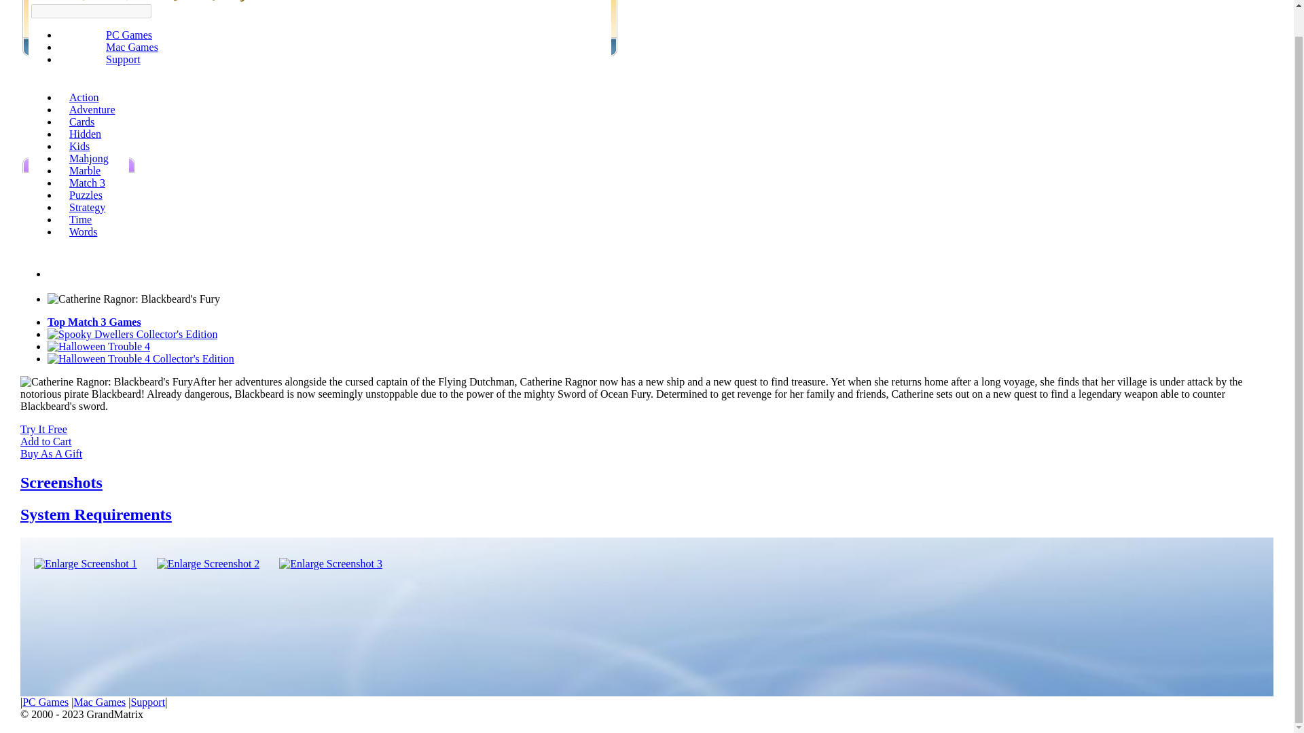 Image resolution: width=1304 pixels, height=733 pixels. Describe the element at coordinates (46, 441) in the screenshot. I see `Add to Cart` at that location.